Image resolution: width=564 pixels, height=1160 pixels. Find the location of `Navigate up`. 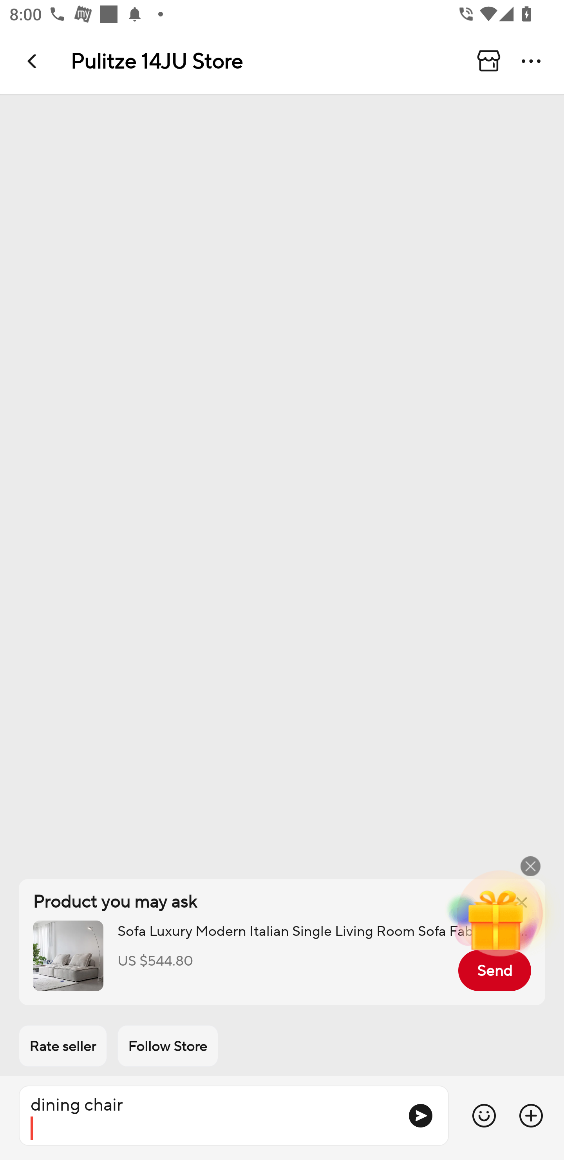

Navigate up is located at coordinates (33, 61).